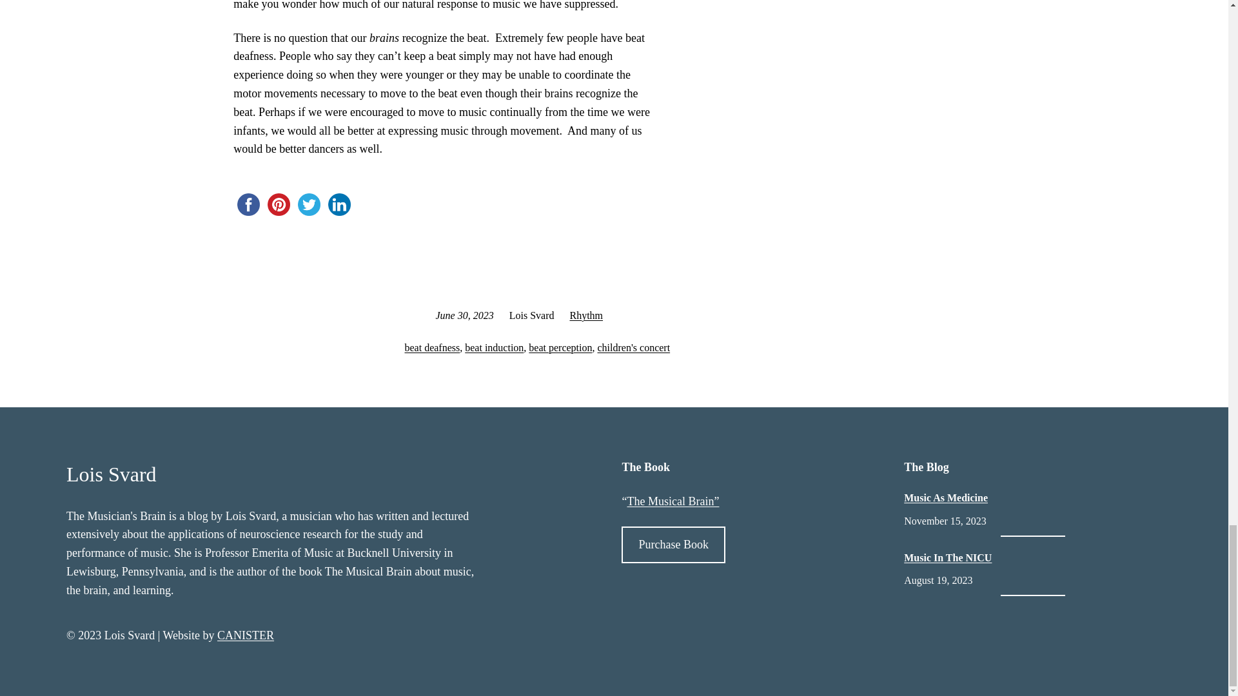 The width and height of the screenshot is (1238, 696). What do you see at coordinates (494, 347) in the screenshot?
I see `beat induction` at bounding box center [494, 347].